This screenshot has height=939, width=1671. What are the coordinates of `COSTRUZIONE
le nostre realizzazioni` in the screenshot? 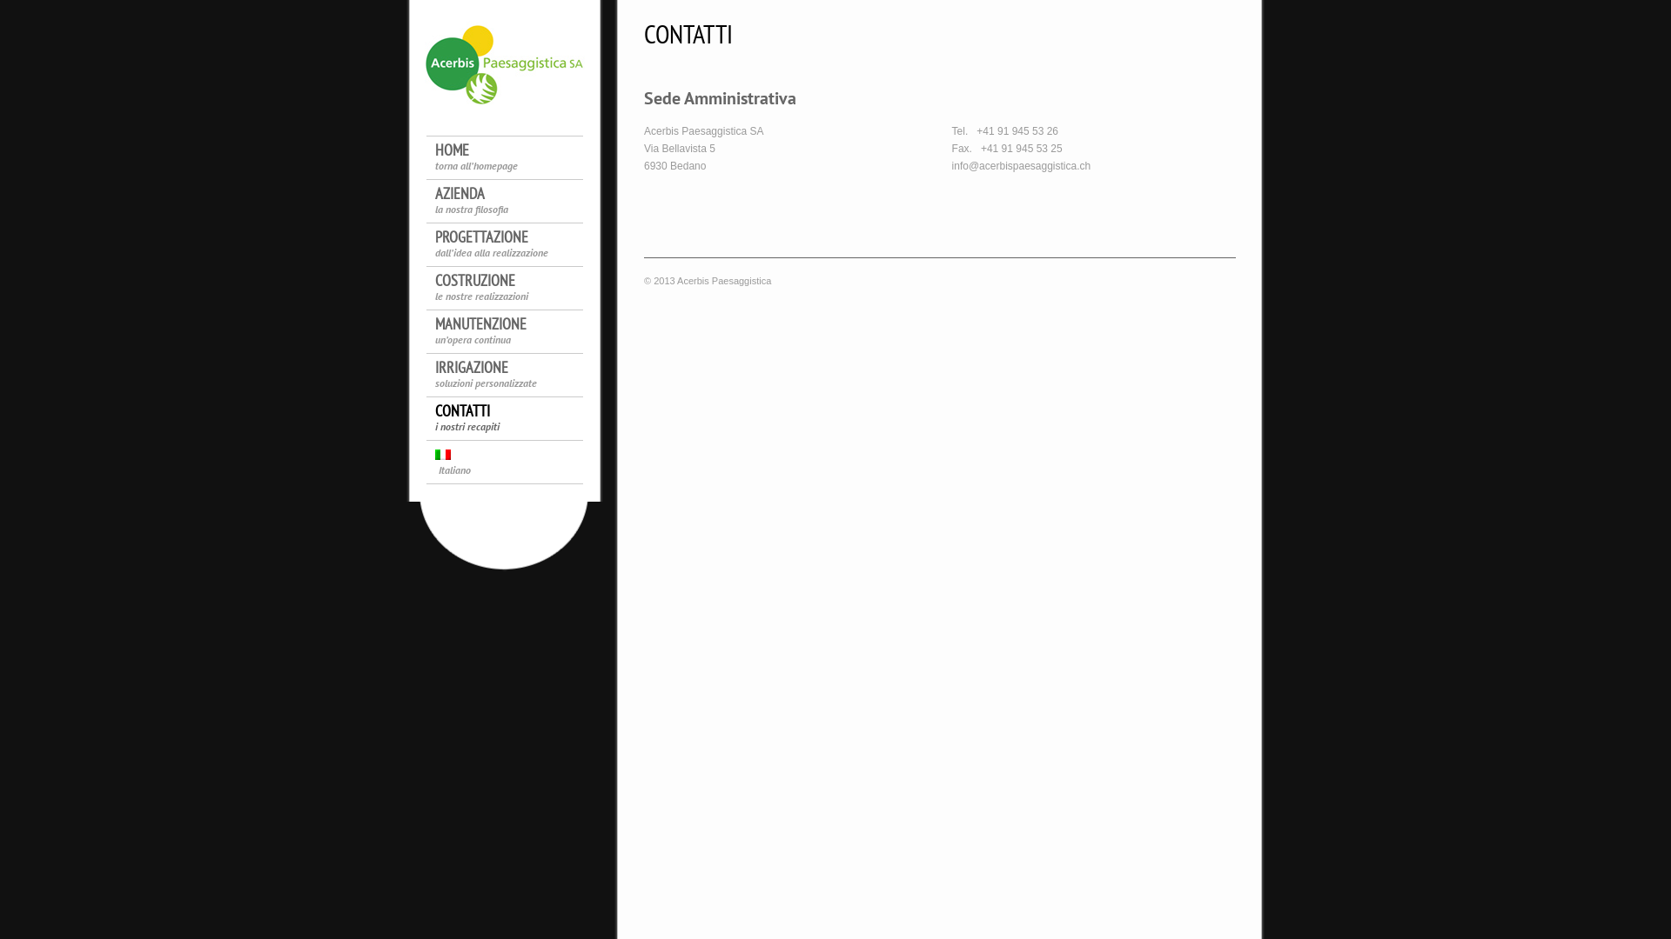 It's located at (513, 290).